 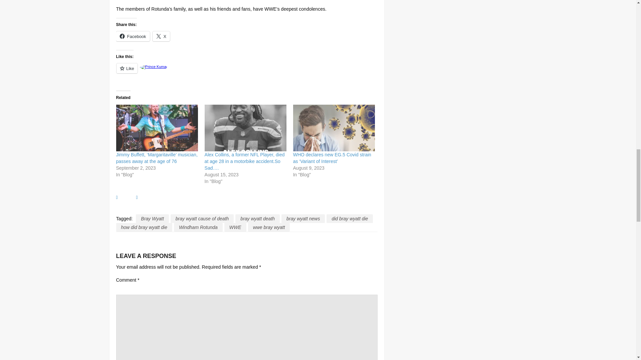 I want to click on Windham Rotunda, so click(x=198, y=227).